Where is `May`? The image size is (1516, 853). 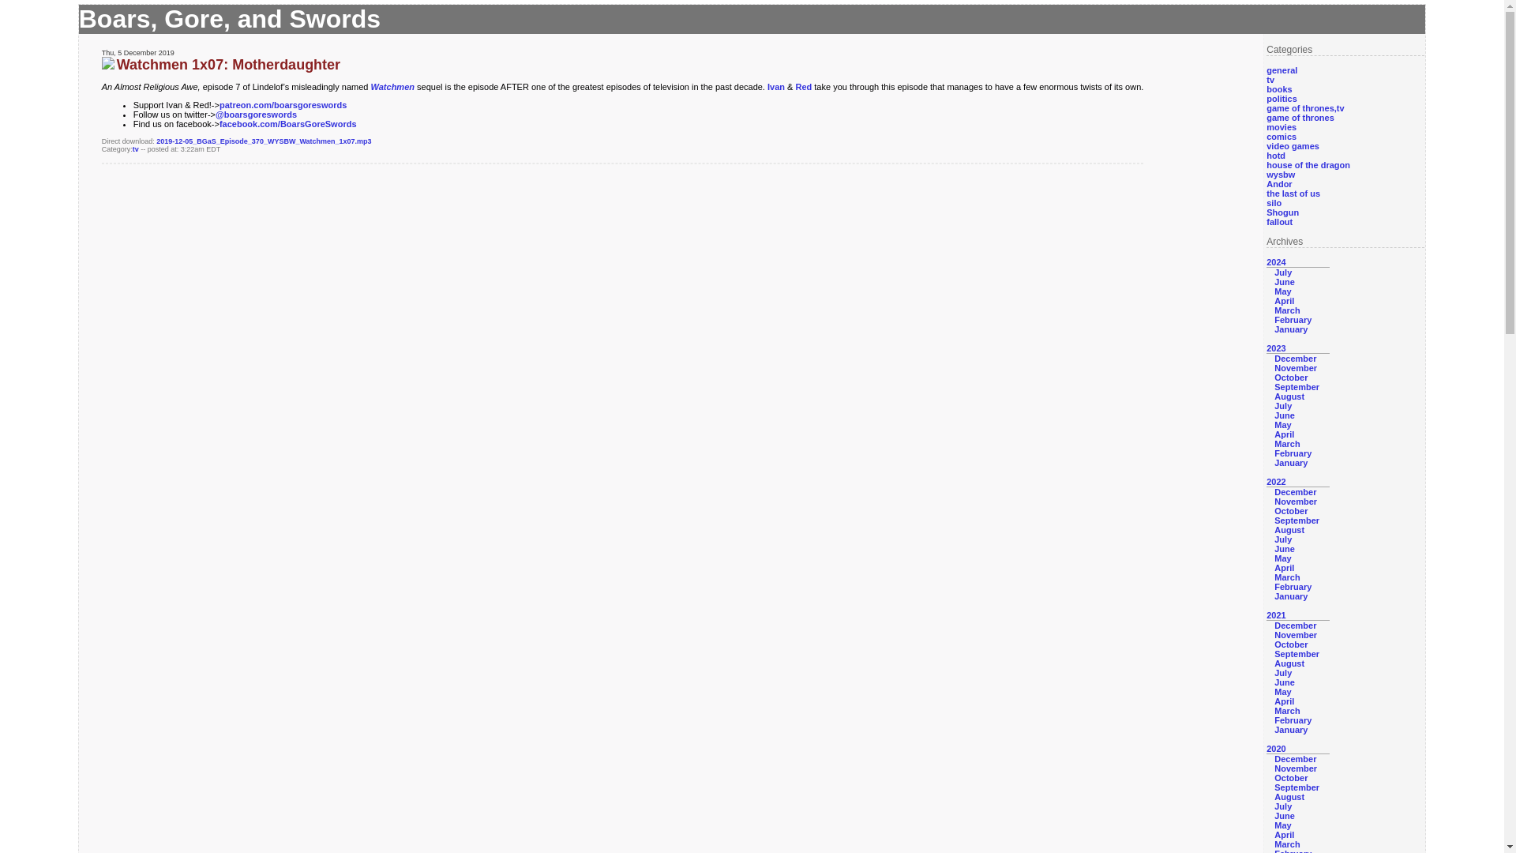
May is located at coordinates (1282, 425).